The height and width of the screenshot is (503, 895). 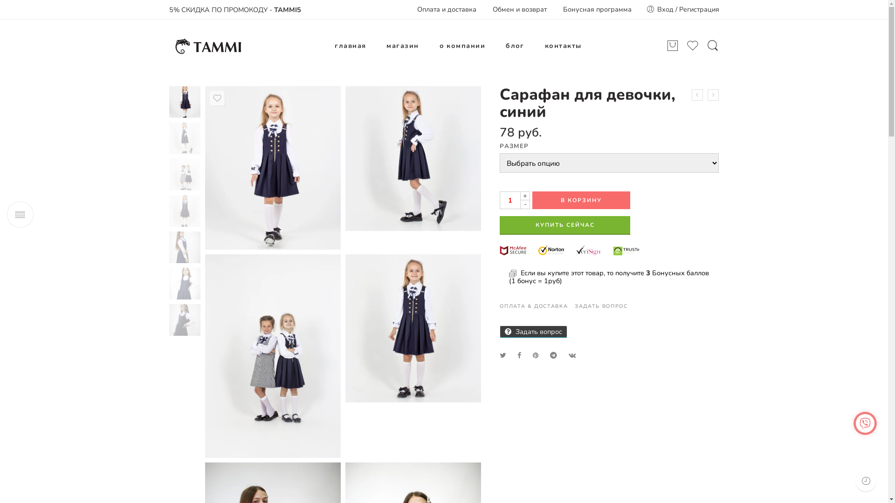 I want to click on -, so click(x=525, y=205).